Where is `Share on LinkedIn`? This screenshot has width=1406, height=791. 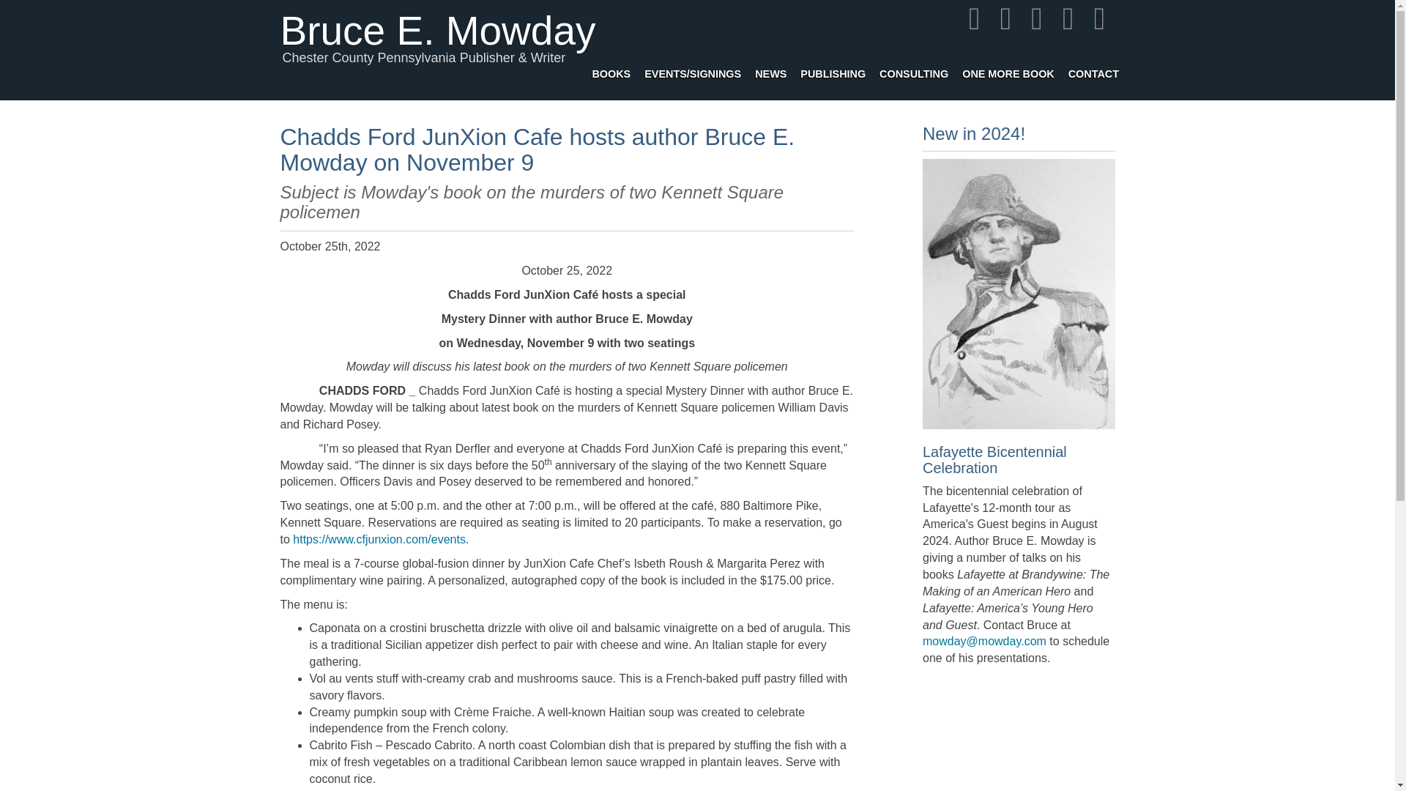
Share on LinkedIn is located at coordinates (1068, 18).